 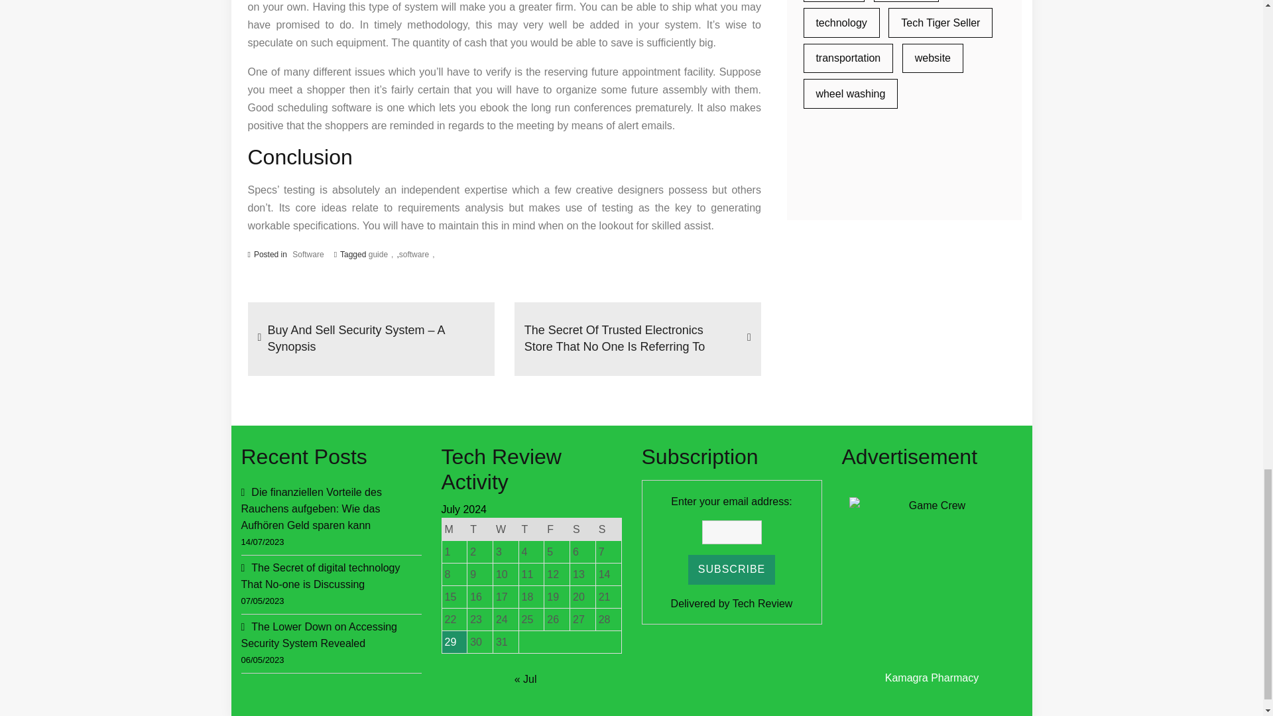 What do you see at coordinates (381, 254) in the screenshot?
I see `guide` at bounding box center [381, 254].